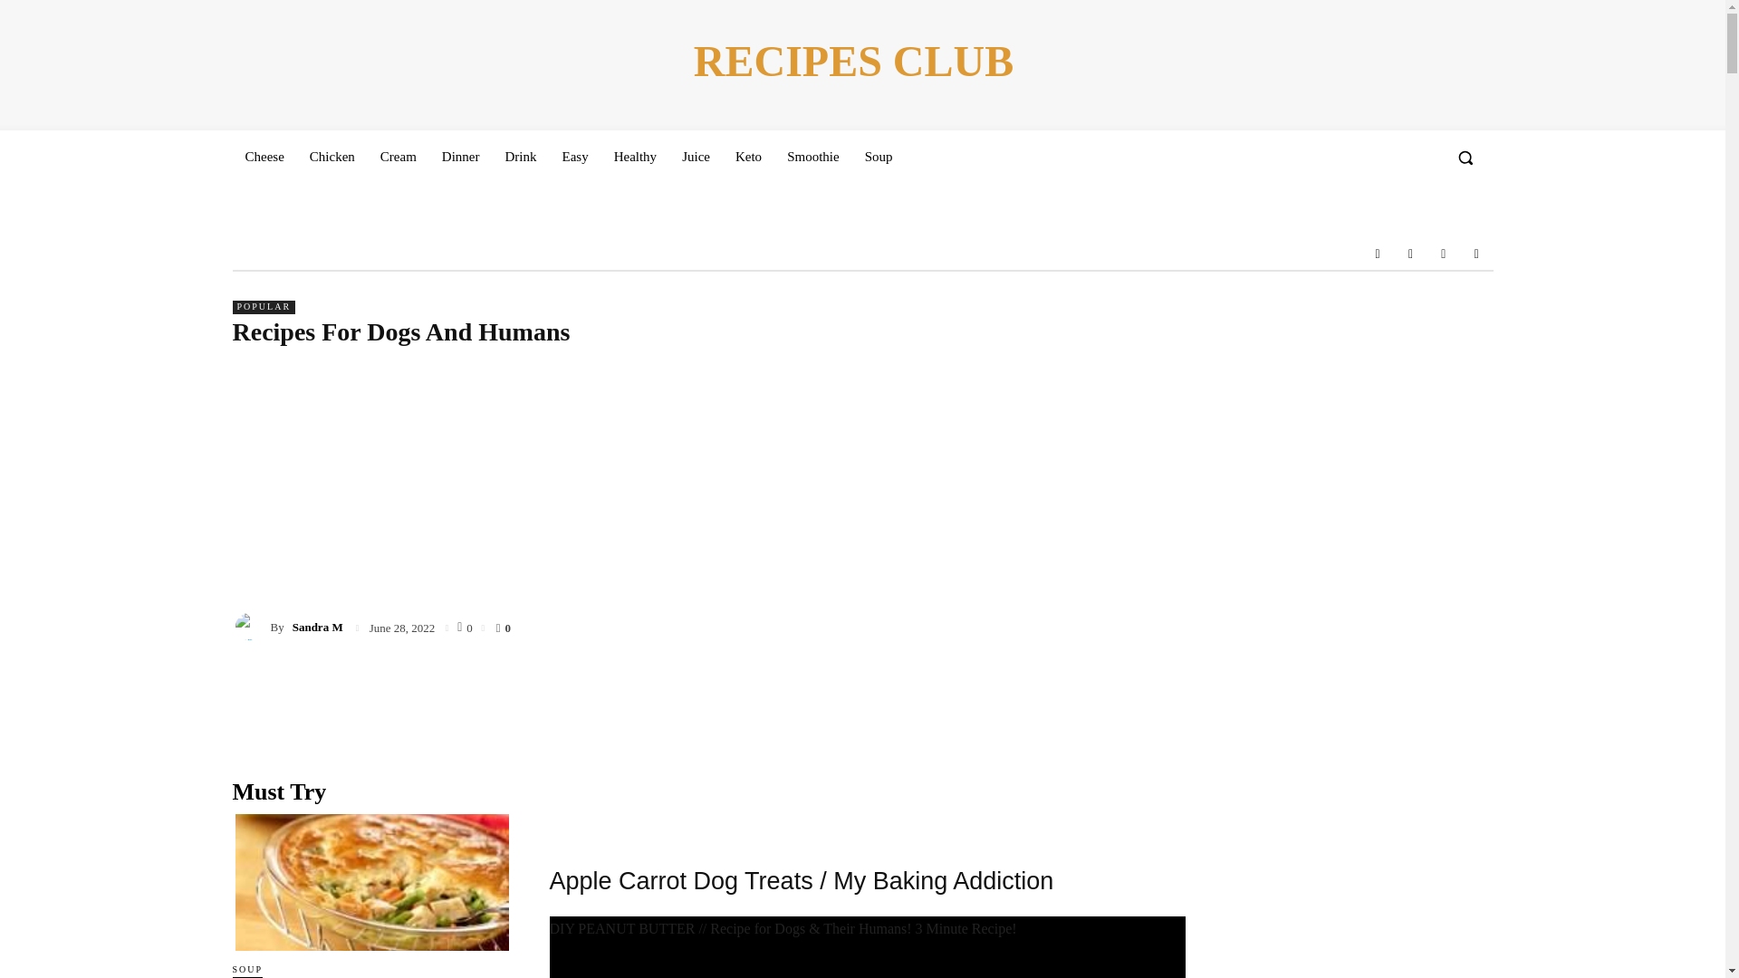  What do you see at coordinates (574, 156) in the screenshot?
I see `Easy` at bounding box center [574, 156].